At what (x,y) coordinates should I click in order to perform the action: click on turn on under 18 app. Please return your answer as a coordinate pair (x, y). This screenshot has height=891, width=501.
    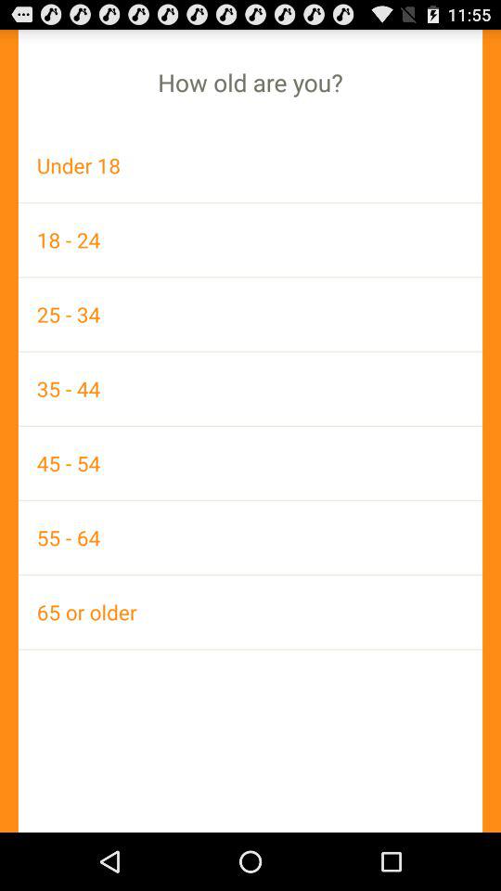
    Looking at the image, I should click on (250, 165).